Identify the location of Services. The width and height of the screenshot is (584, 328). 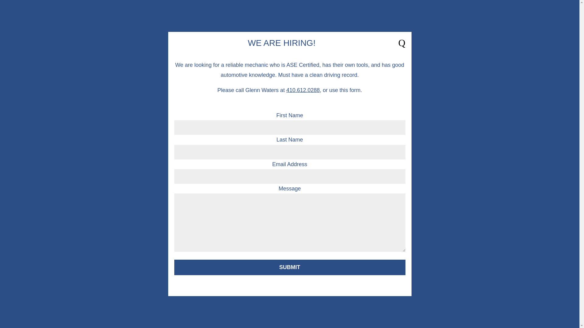
(143, 196).